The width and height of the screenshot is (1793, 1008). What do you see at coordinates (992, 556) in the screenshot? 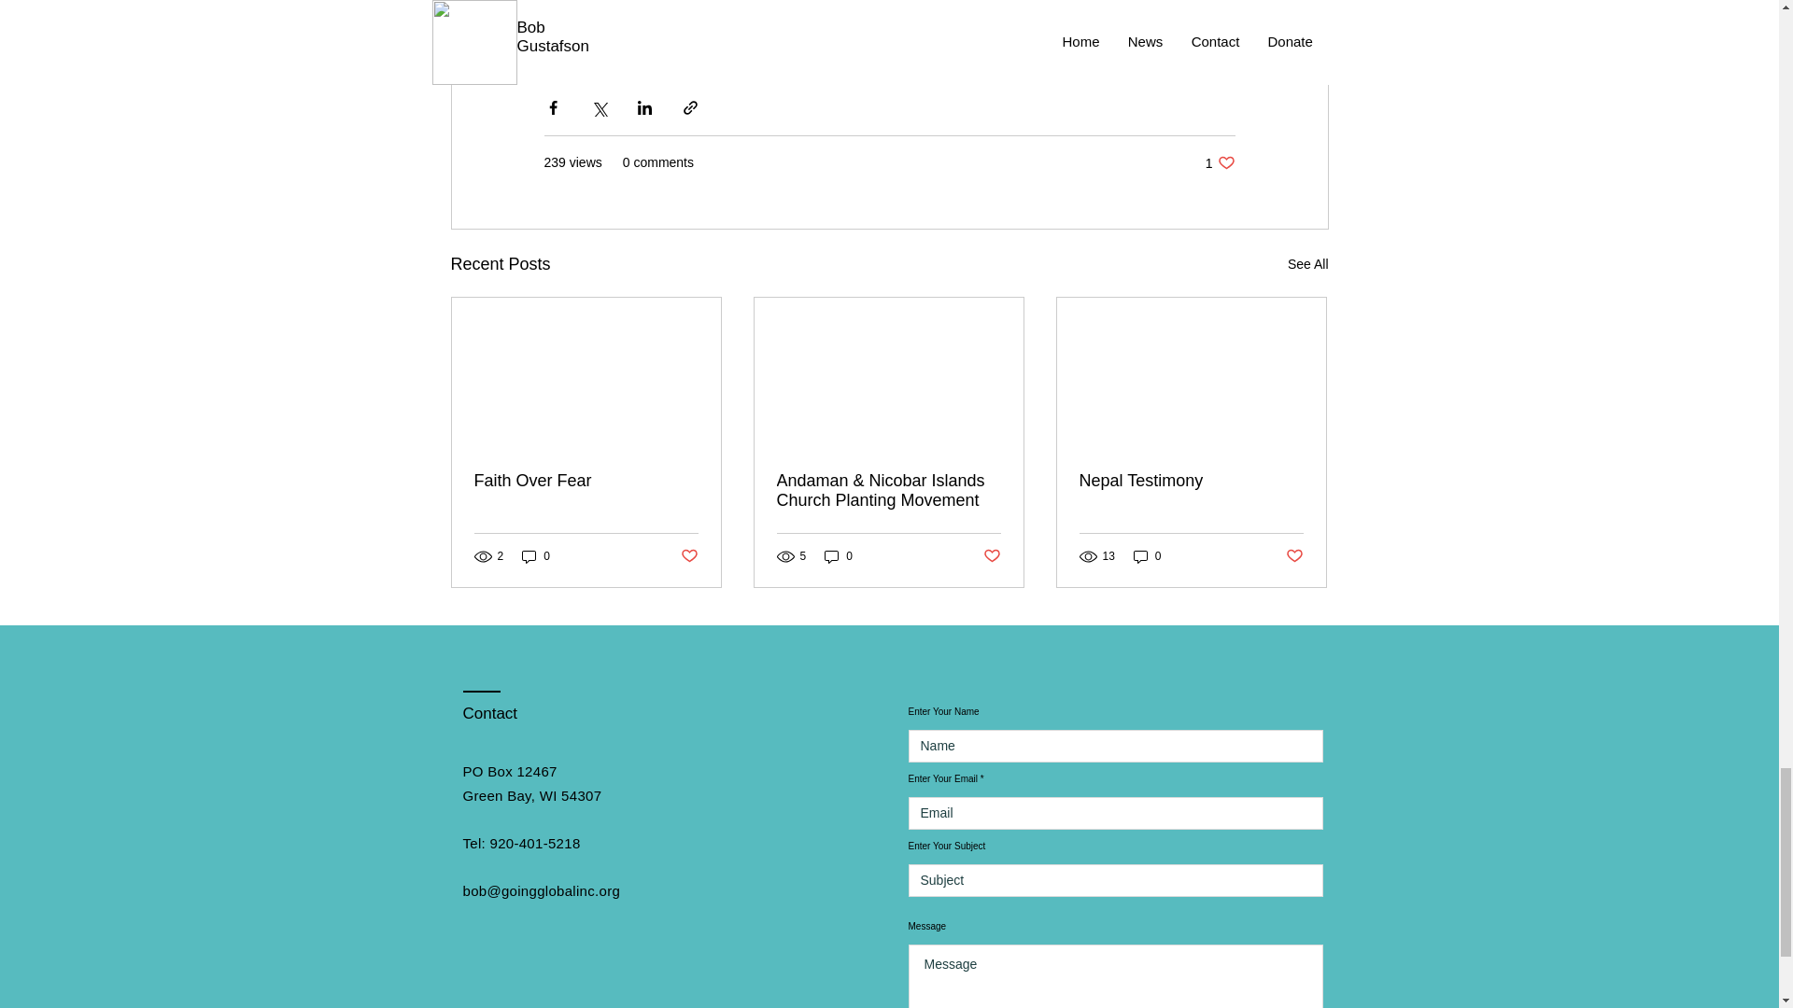
I see `Post not marked as liked` at bounding box center [992, 556].